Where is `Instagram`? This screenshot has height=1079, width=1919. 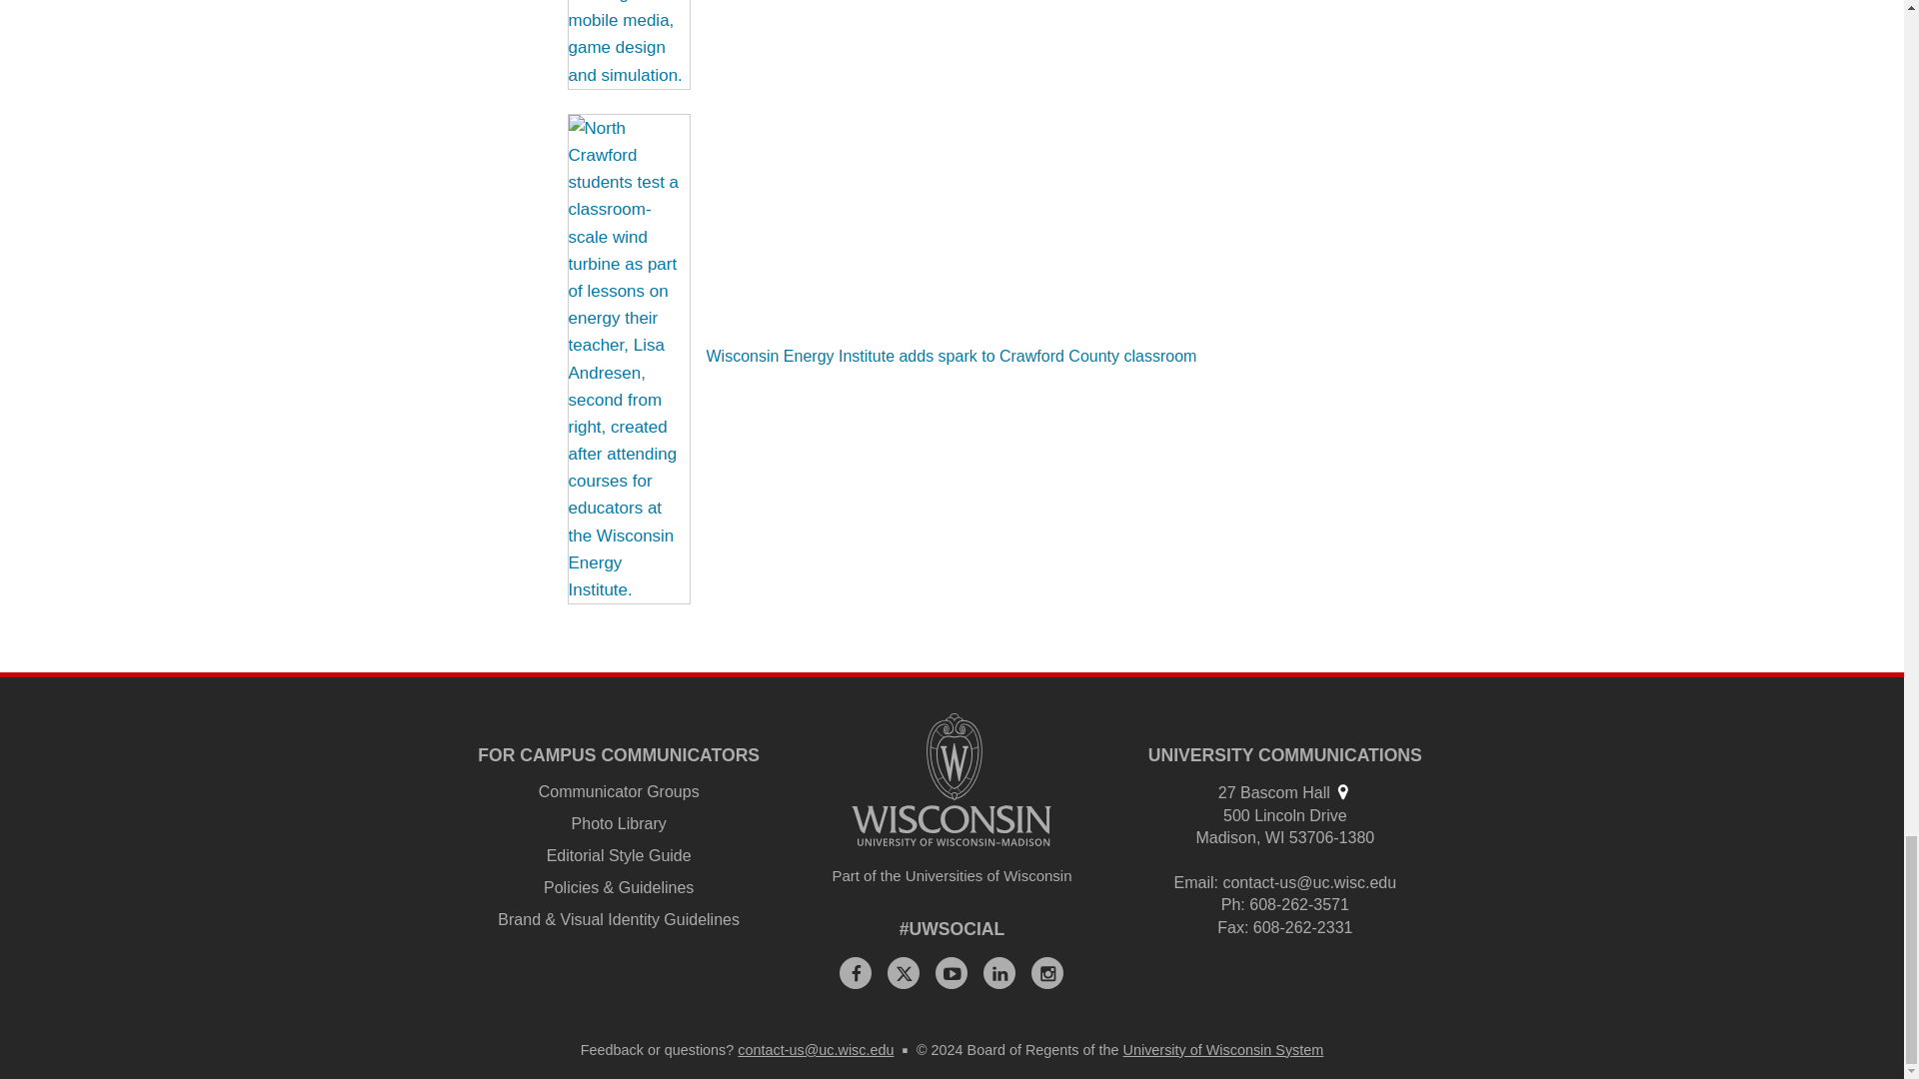
Instagram is located at coordinates (1047, 973).